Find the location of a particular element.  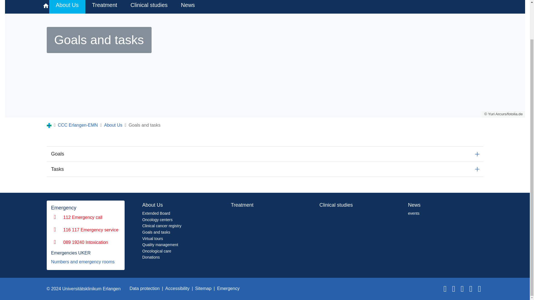

About Us is located at coordinates (113, 125).